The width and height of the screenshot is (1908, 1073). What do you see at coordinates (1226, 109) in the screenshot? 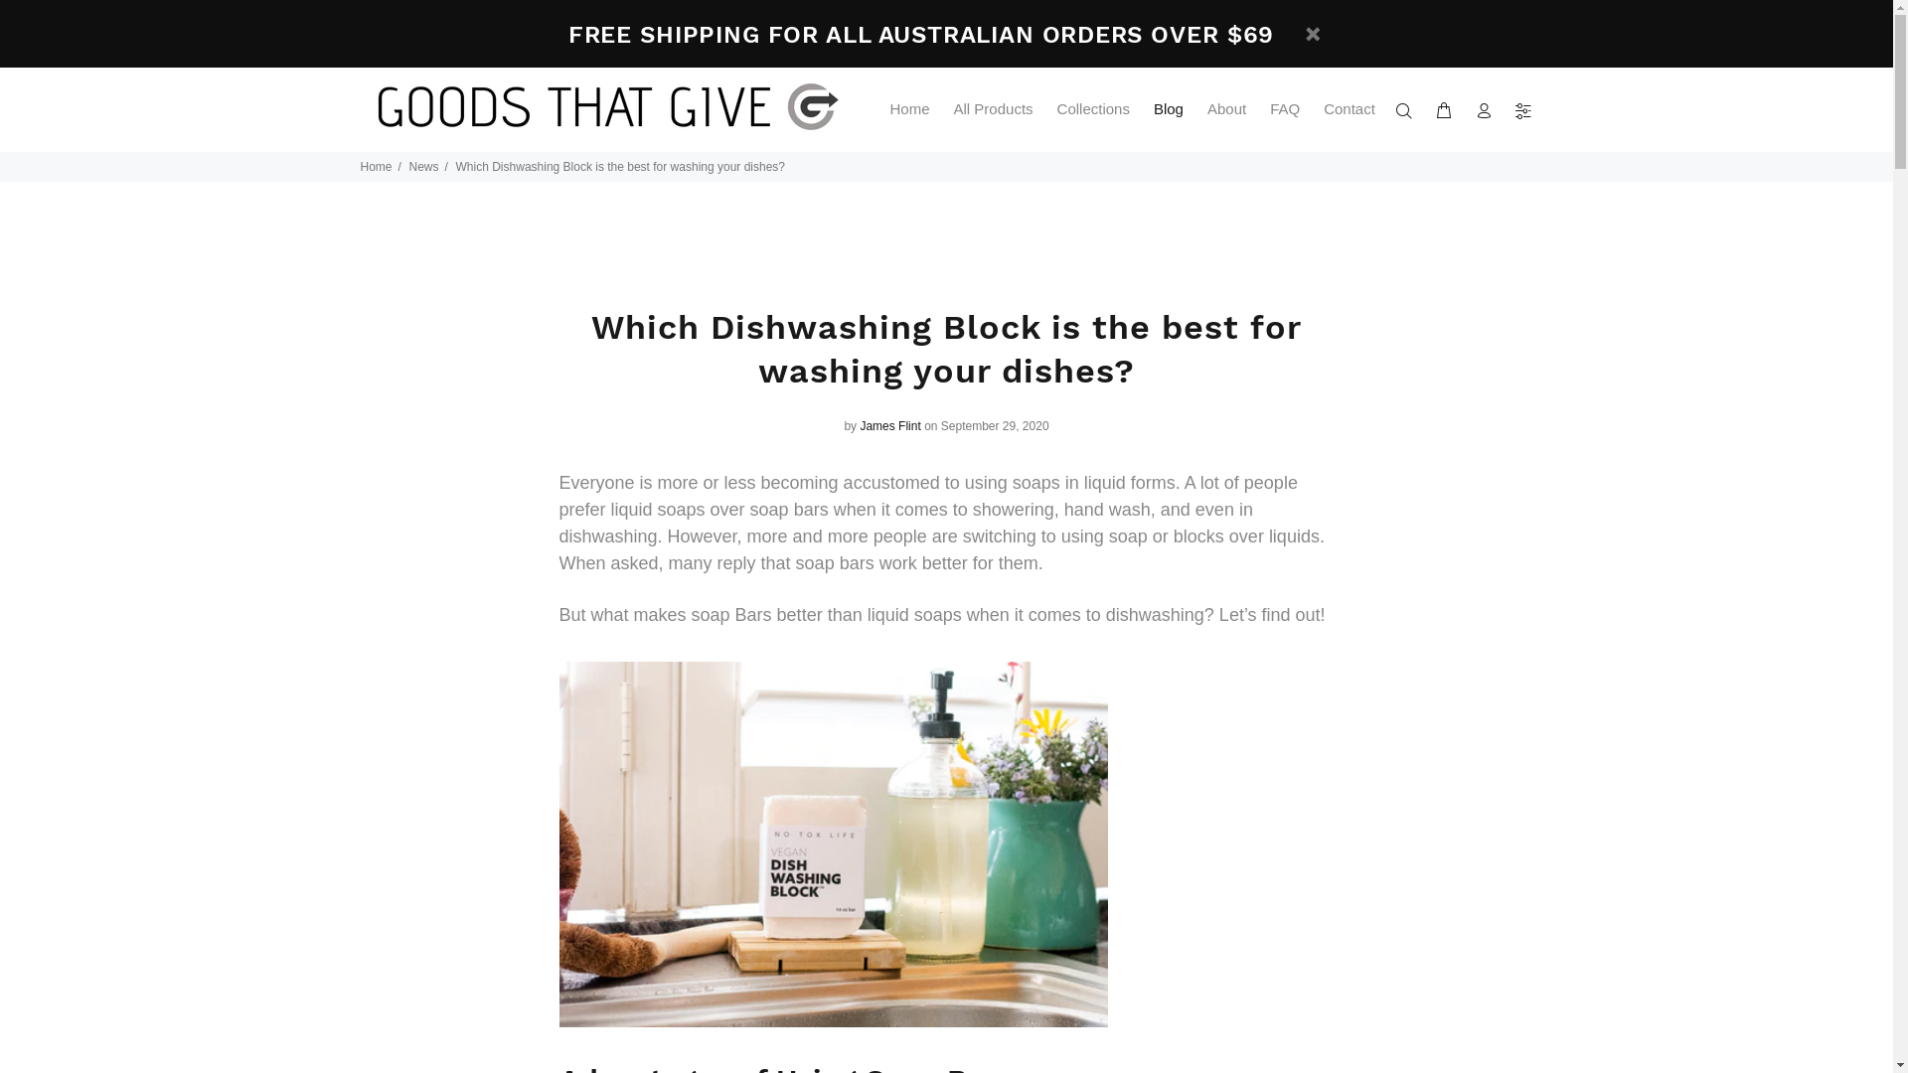
I see `About` at bounding box center [1226, 109].